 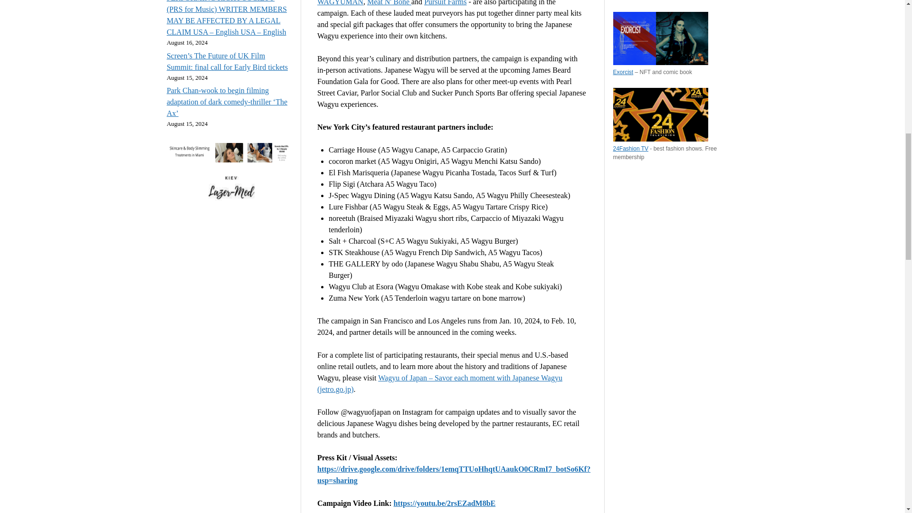 I want to click on WAGYUMAN, so click(x=340, y=3).